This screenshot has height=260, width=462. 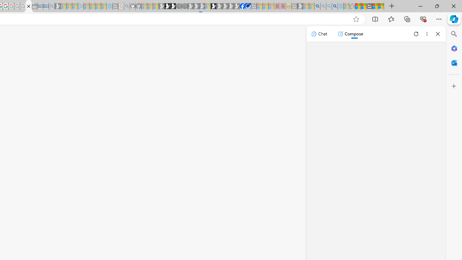 What do you see at coordinates (184, 6) in the screenshot?
I see `Future Focus Report 2024 - Sleeping` at bounding box center [184, 6].